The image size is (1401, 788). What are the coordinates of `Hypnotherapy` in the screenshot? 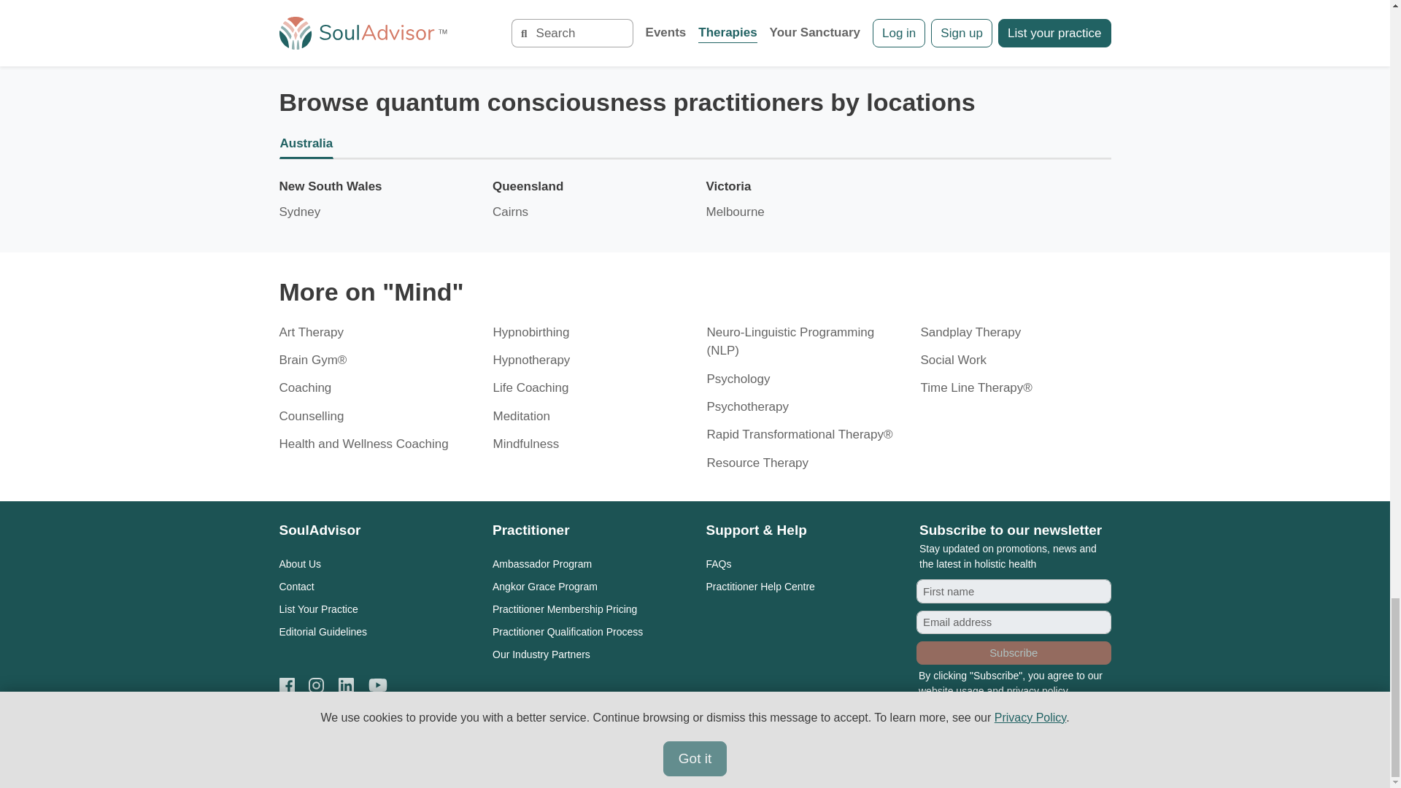 It's located at (531, 360).